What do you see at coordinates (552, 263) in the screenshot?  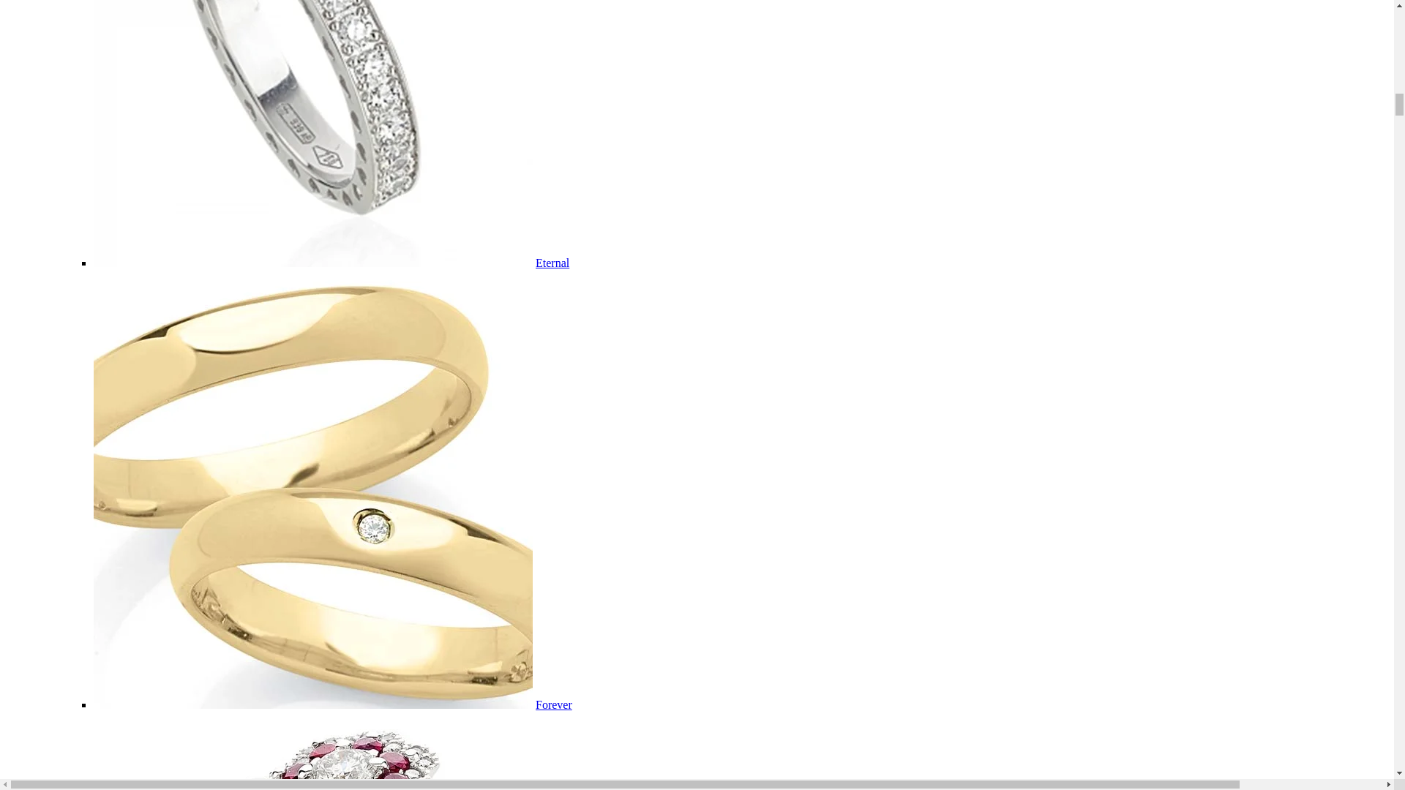 I see `Eternal` at bounding box center [552, 263].